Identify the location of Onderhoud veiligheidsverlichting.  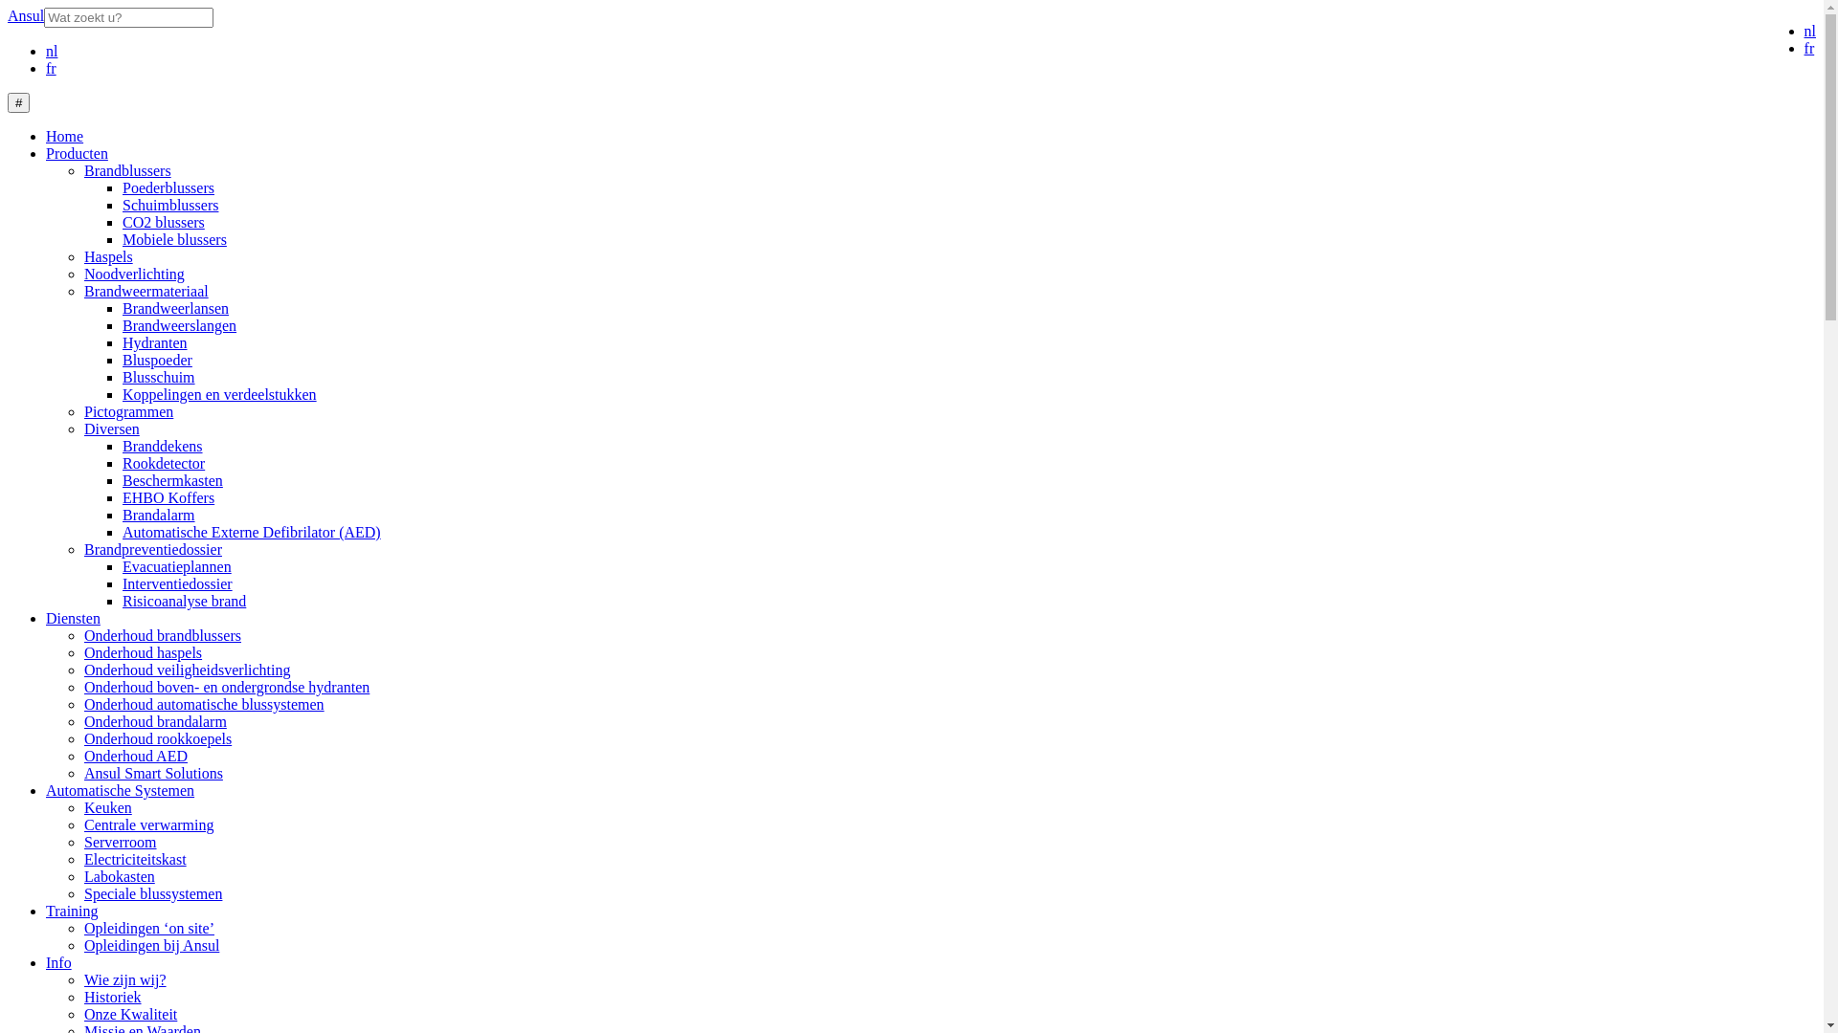
(188, 670).